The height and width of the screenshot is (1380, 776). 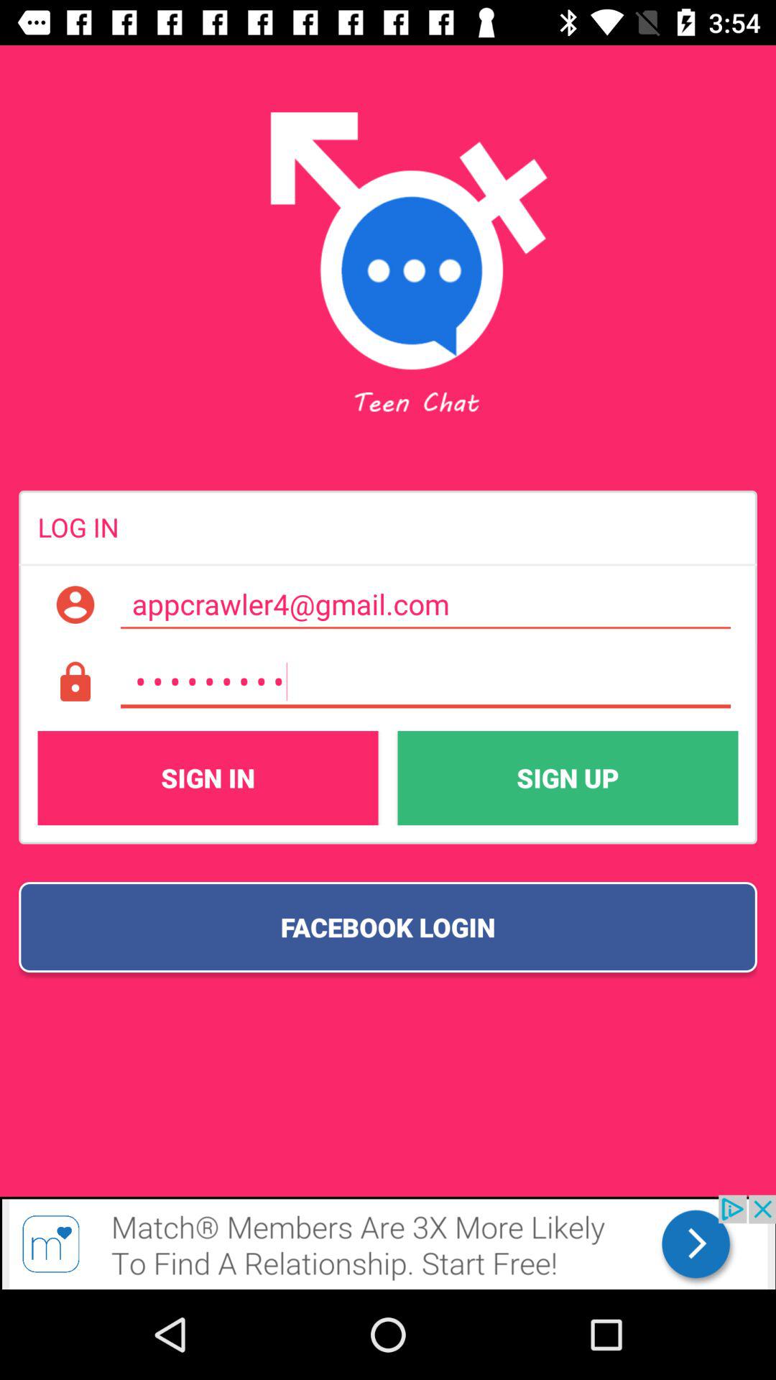 I want to click on next button, so click(x=388, y=1242).